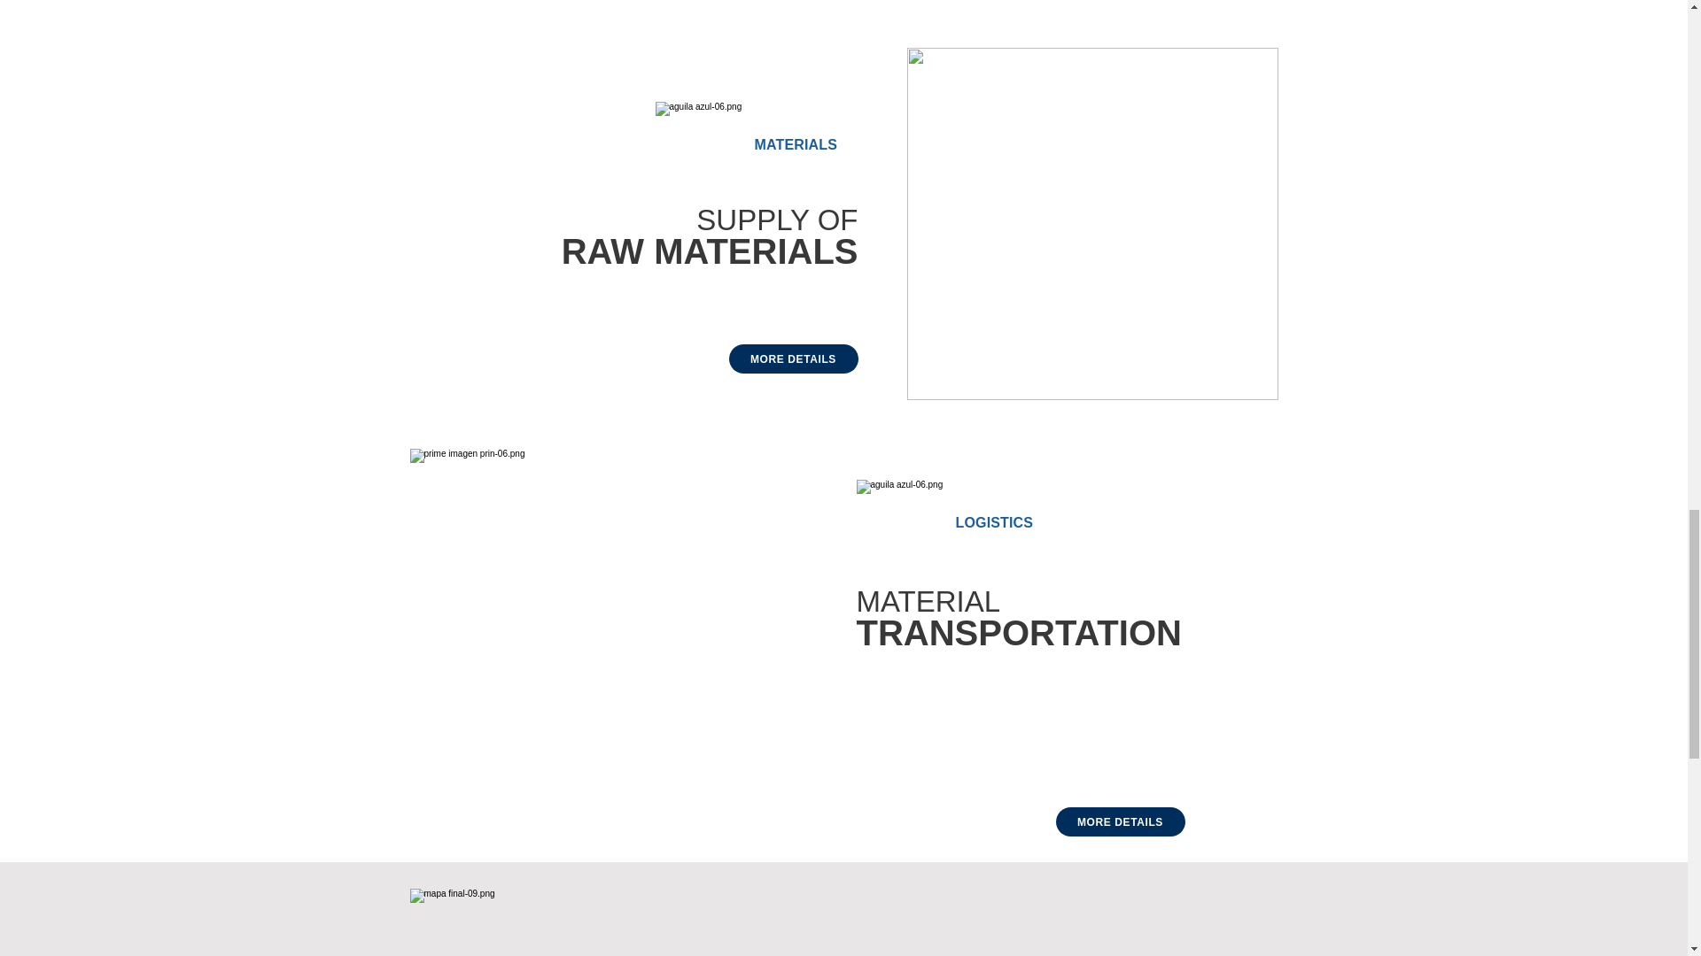 This screenshot has width=1701, height=956. I want to click on cuarta imagen prin-06.png, so click(1092, 224).